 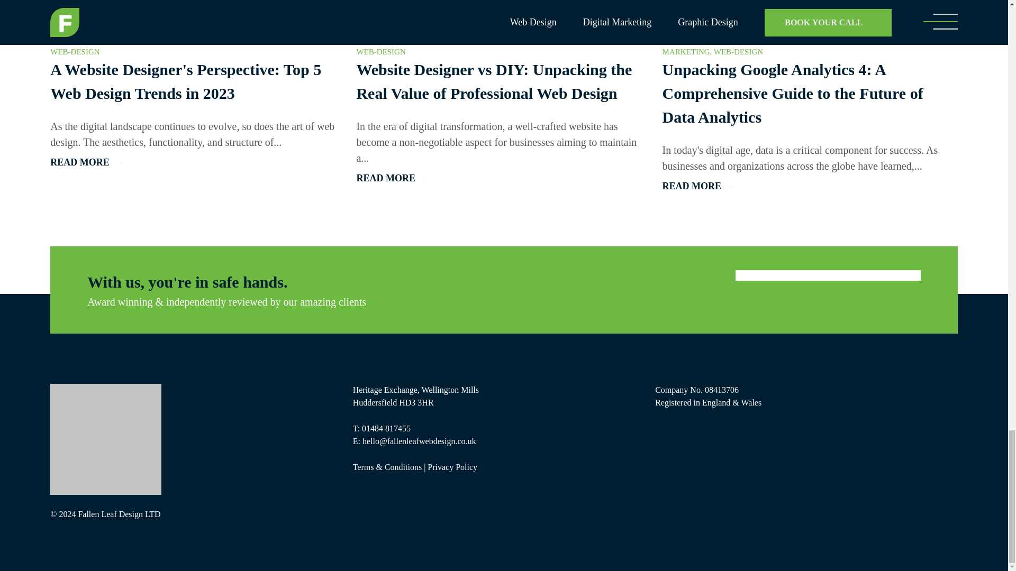 What do you see at coordinates (386, 428) in the screenshot?
I see `01484 817455` at bounding box center [386, 428].